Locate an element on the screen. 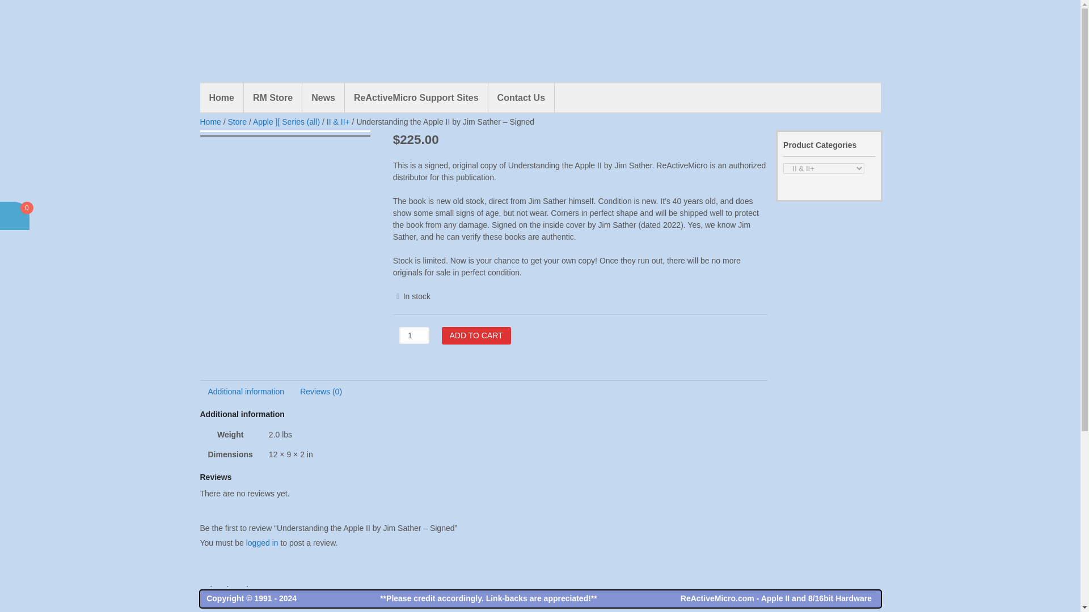 Image resolution: width=1089 pixels, height=612 pixels. ReActiveMicro Support Sites is located at coordinates (416, 97).